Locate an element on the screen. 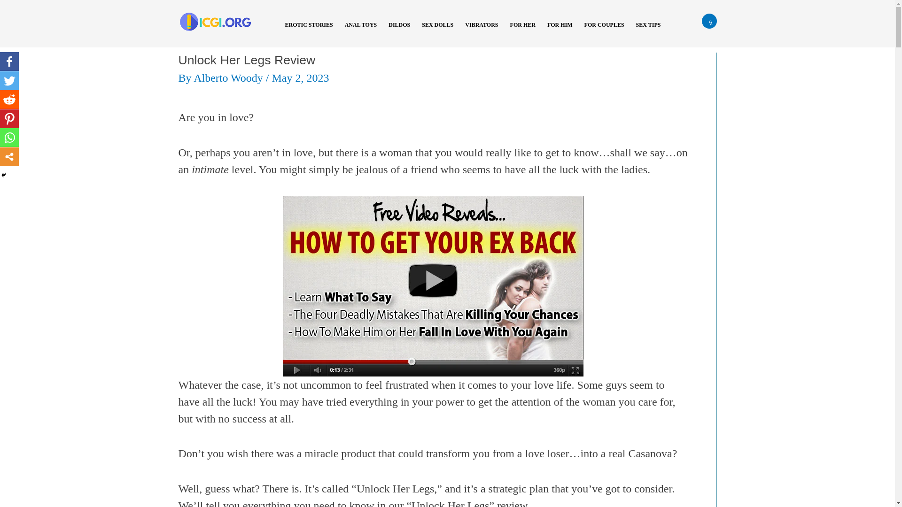  ANAL TOYS is located at coordinates (364, 31).